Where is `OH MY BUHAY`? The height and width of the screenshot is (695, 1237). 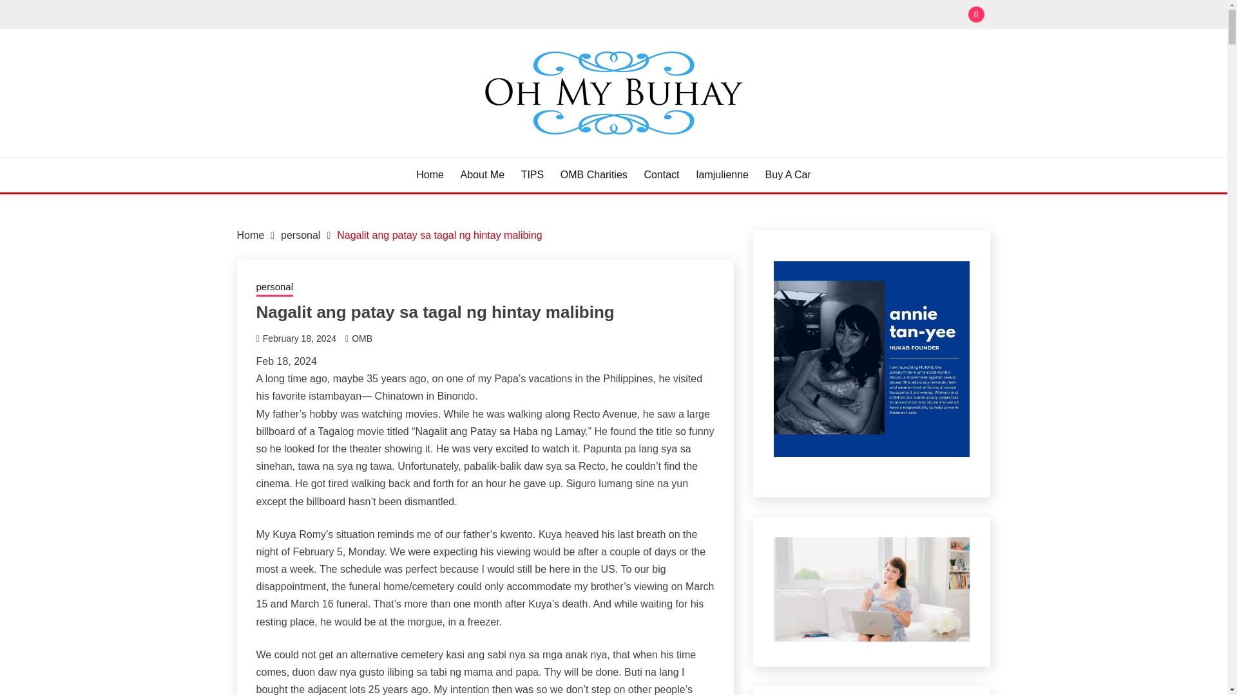 OH MY BUHAY is located at coordinates (320, 156).